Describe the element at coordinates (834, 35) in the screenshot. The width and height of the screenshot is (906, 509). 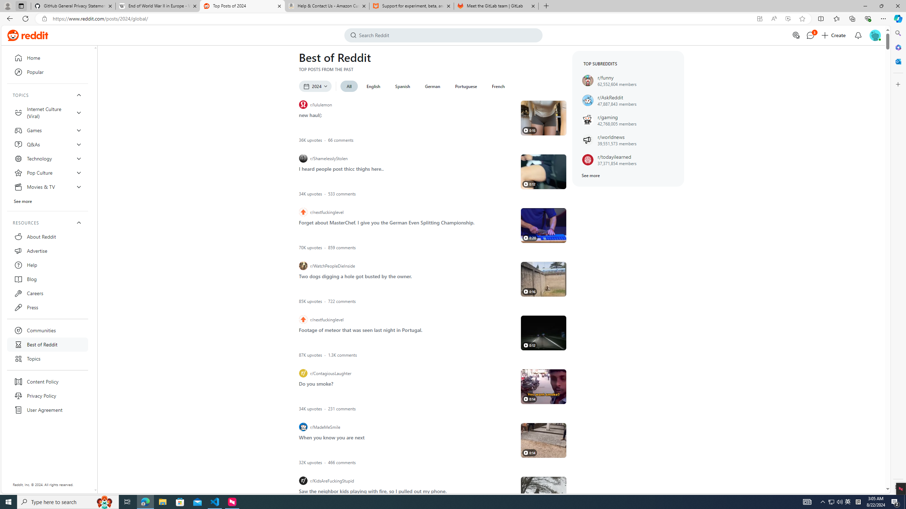
I see `Create Create post` at that location.